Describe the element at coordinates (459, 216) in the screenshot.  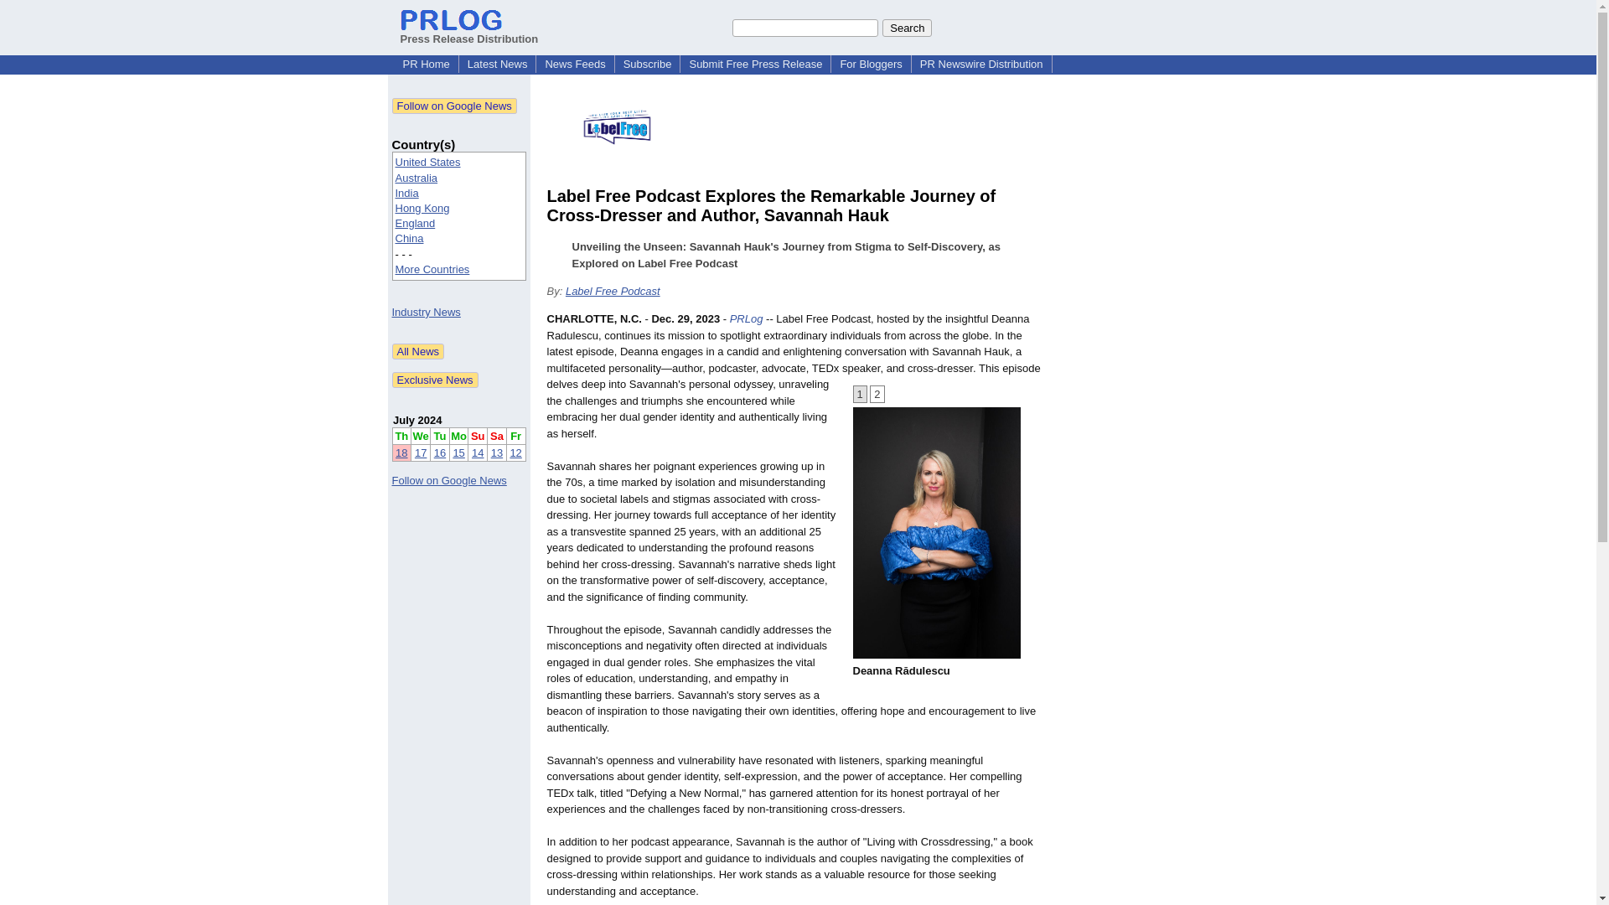
I see `Click on an option to filter or browse by that option` at that location.